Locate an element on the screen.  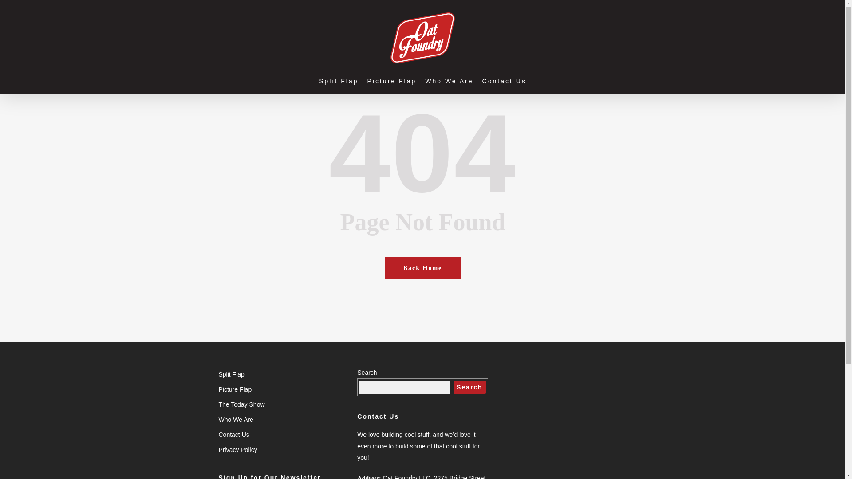
Search is located at coordinates (469, 387).